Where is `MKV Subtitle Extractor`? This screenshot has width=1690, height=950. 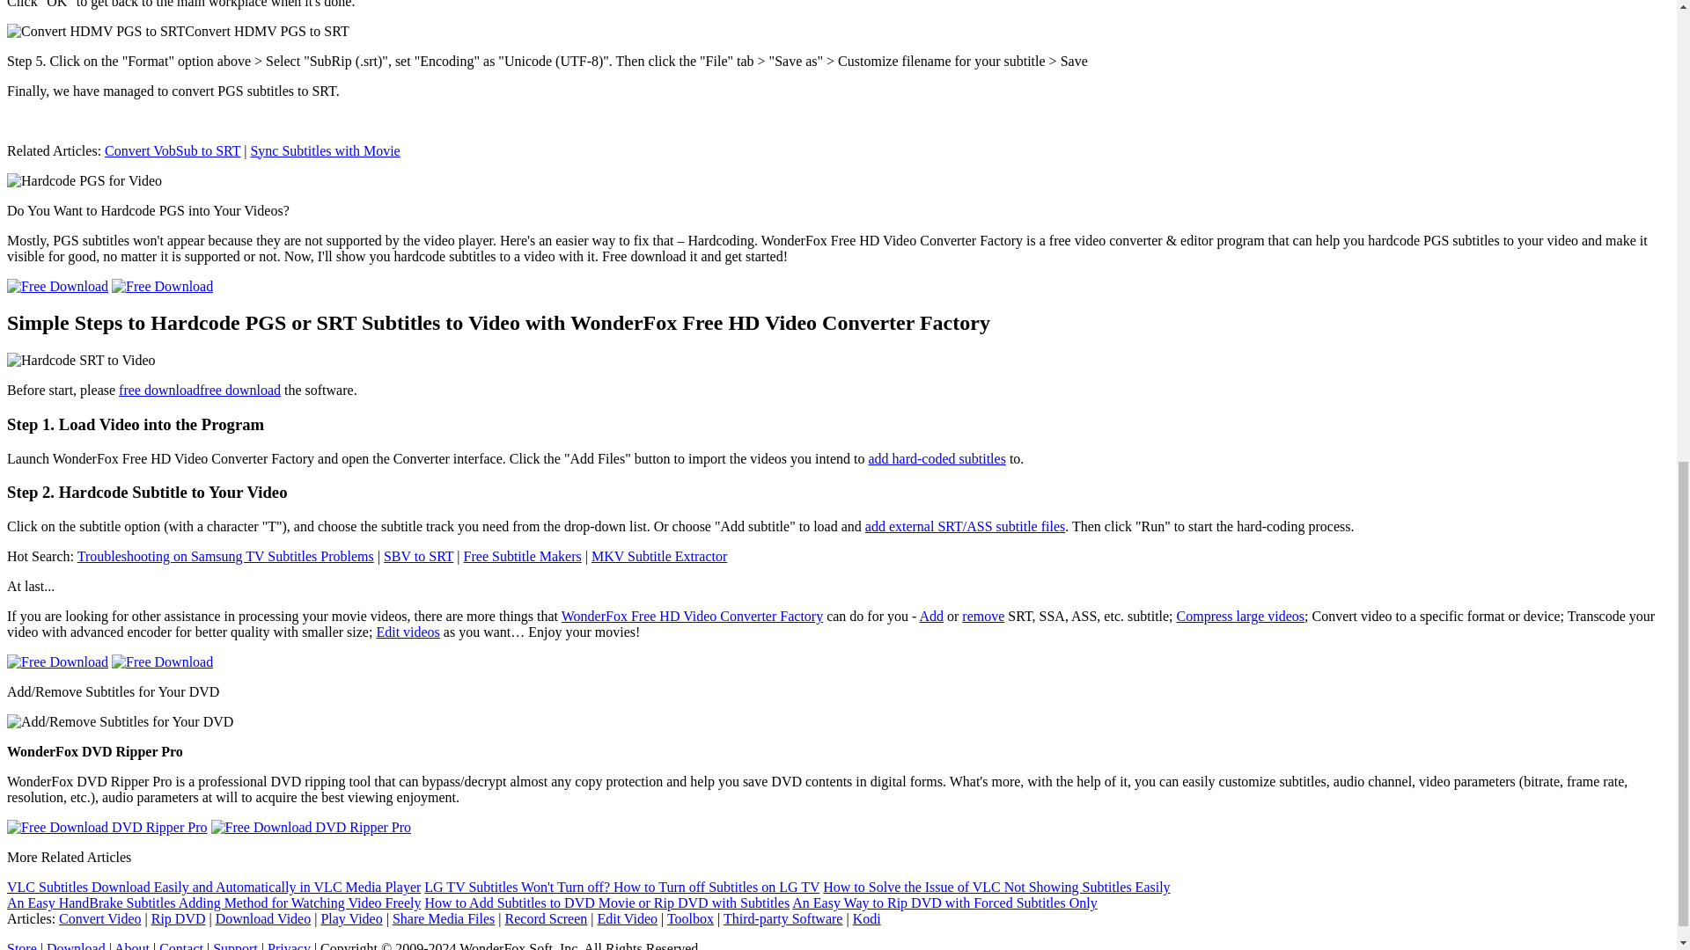
MKV Subtitle Extractor is located at coordinates (658, 556).